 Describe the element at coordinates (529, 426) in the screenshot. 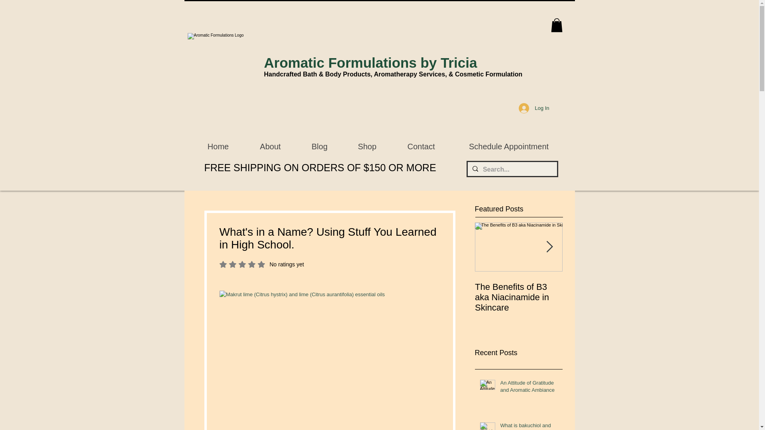

I see `Blog` at that location.